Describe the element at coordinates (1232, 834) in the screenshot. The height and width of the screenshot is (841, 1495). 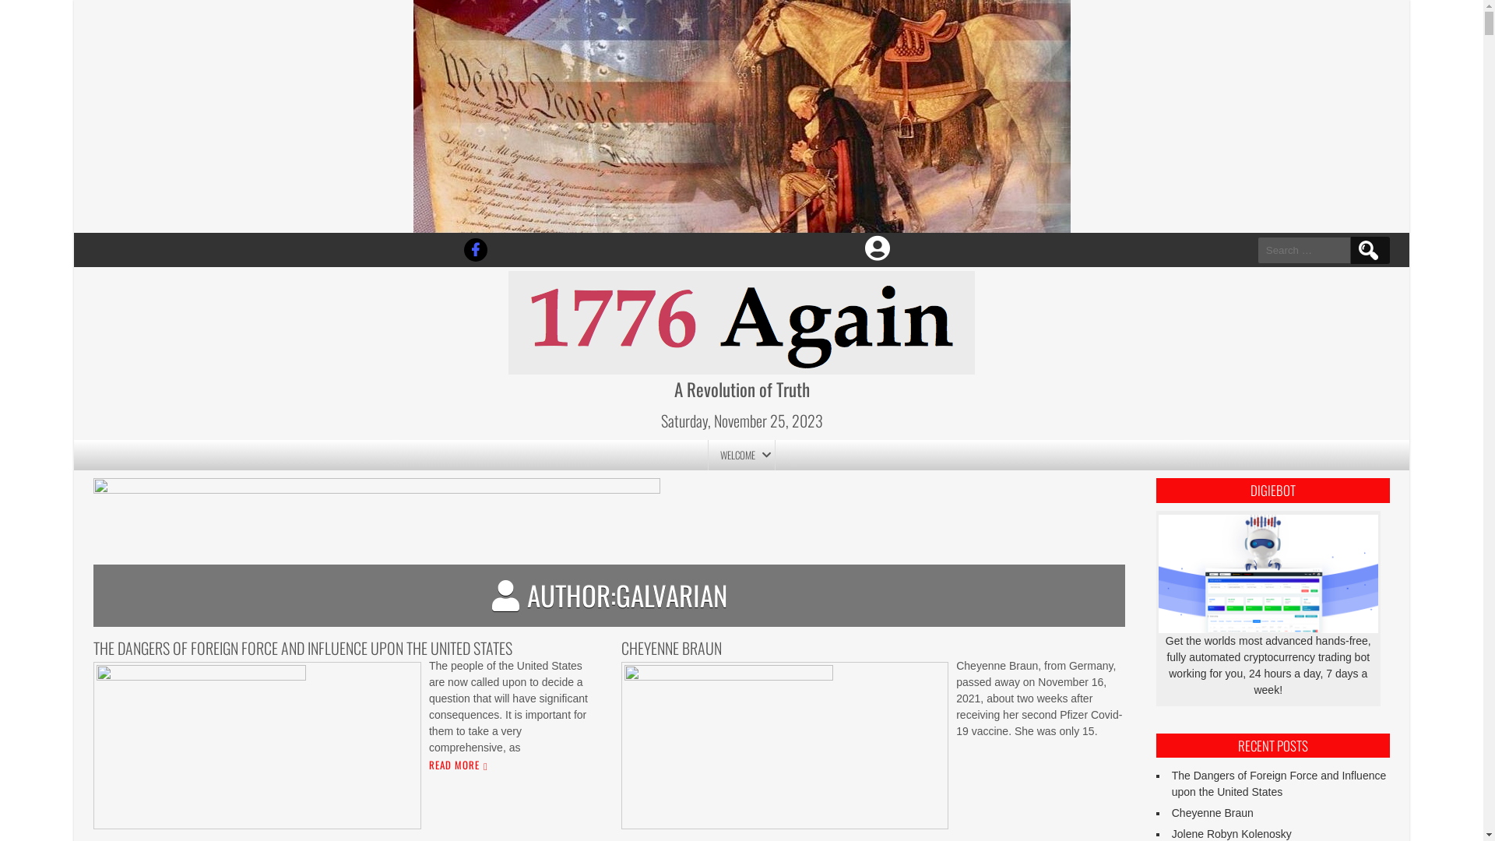
I see `Jolene Robyn Kolenosky` at that location.